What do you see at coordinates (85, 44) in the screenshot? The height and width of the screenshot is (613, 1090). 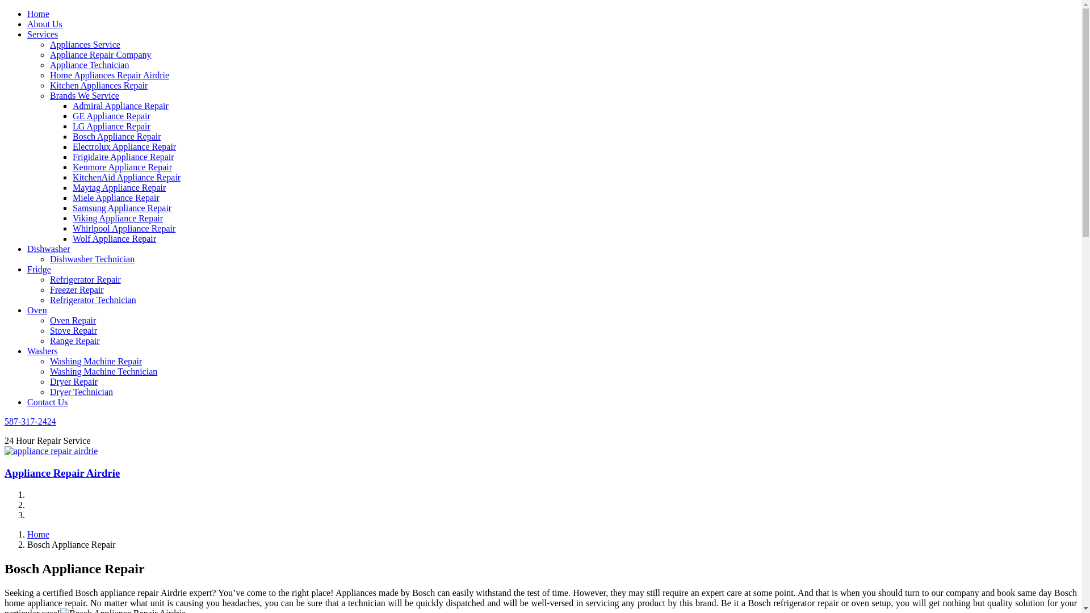 I see `Appliances Service` at bounding box center [85, 44].